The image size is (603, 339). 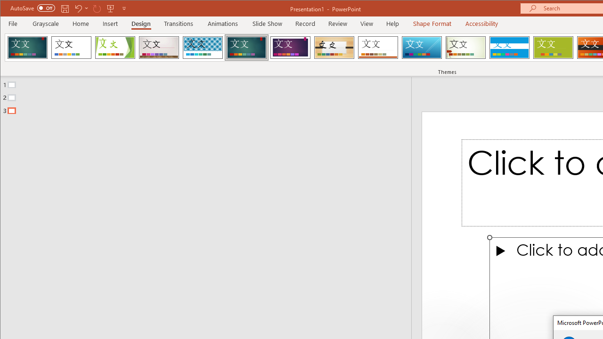 What do you see at coordinates (509, 47) in the screenshot?
I see `Banded` at bounding box center [509, 47].